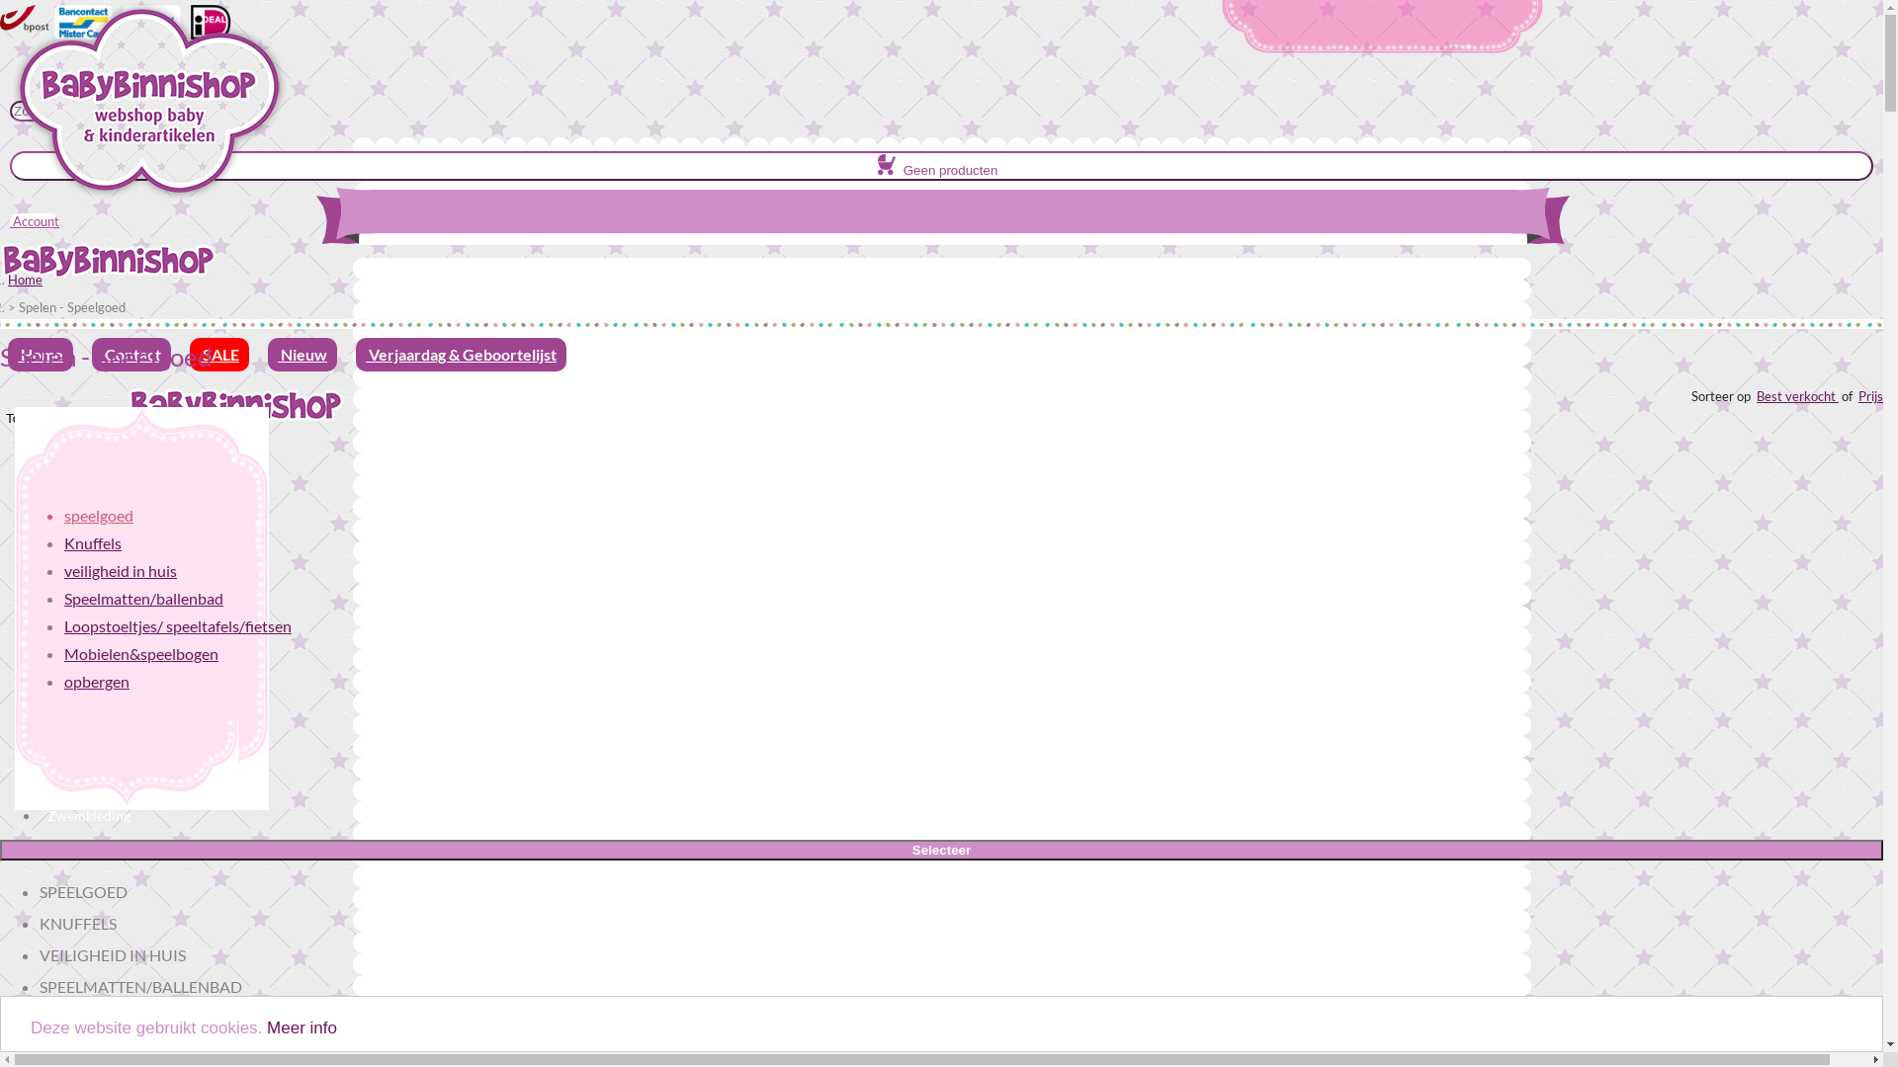 The width and height of the screenshot is (1898, 1067). What do you see at coordinates (941, 850) in the screenshot?
I see `Selecteer` at bounding box center [941, 850].